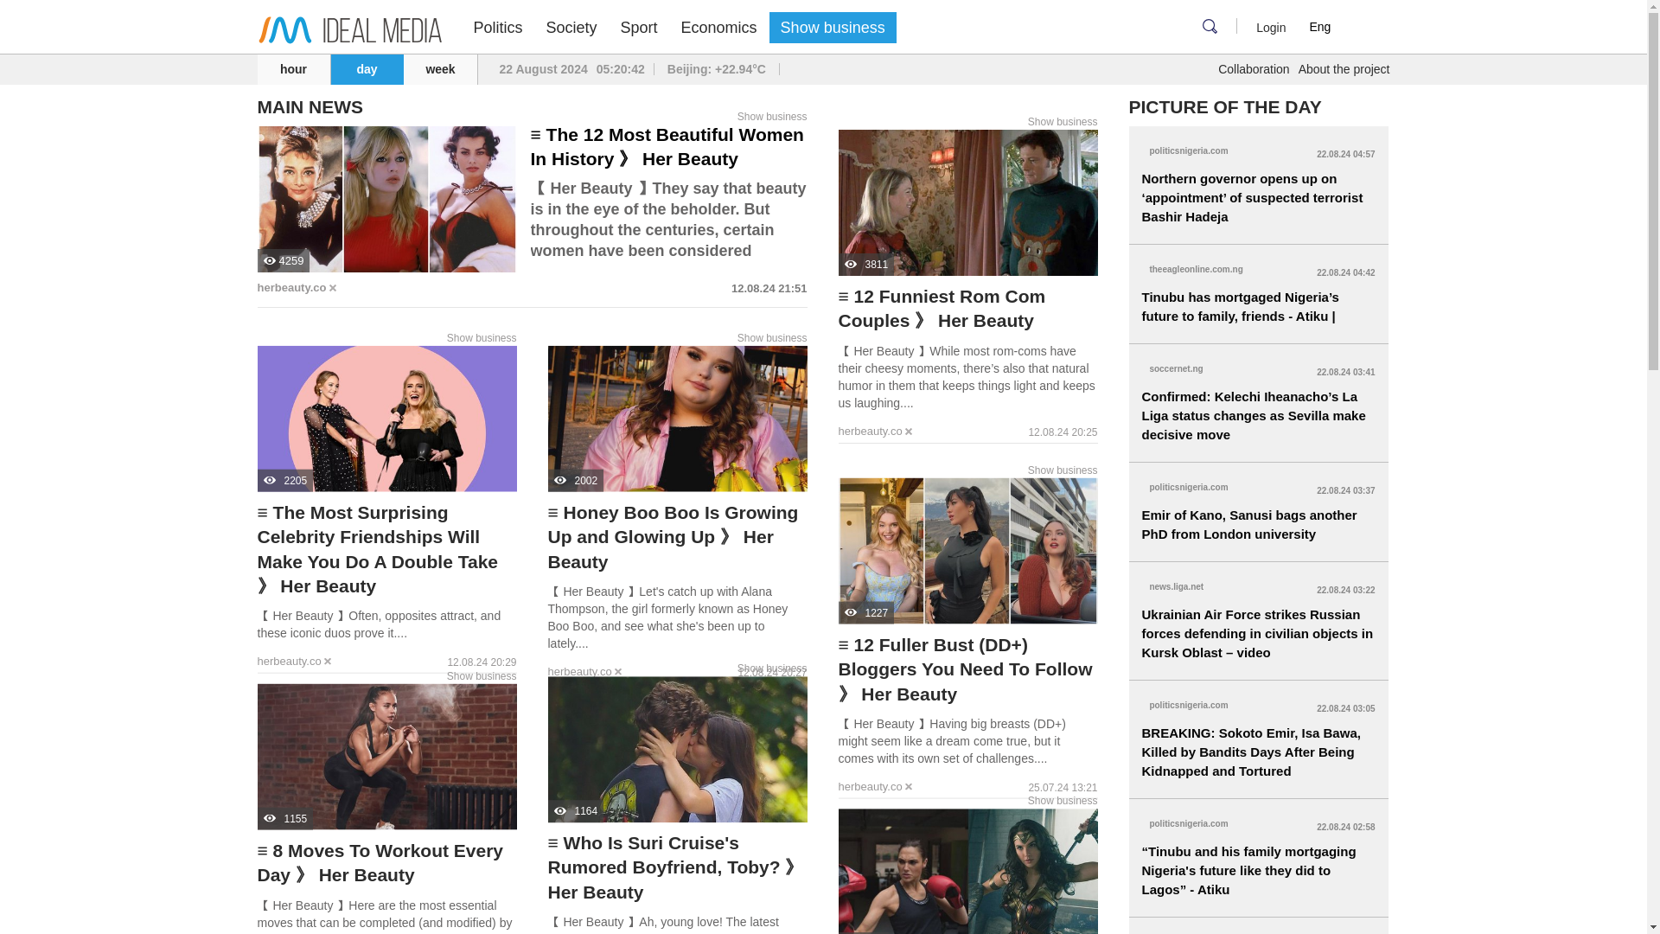 The height and width of the screenshot is (934, 1660). What do you see at coordinates (719, 28) in the screenshot?
I see `Economics` at bounding box center [719, 28].